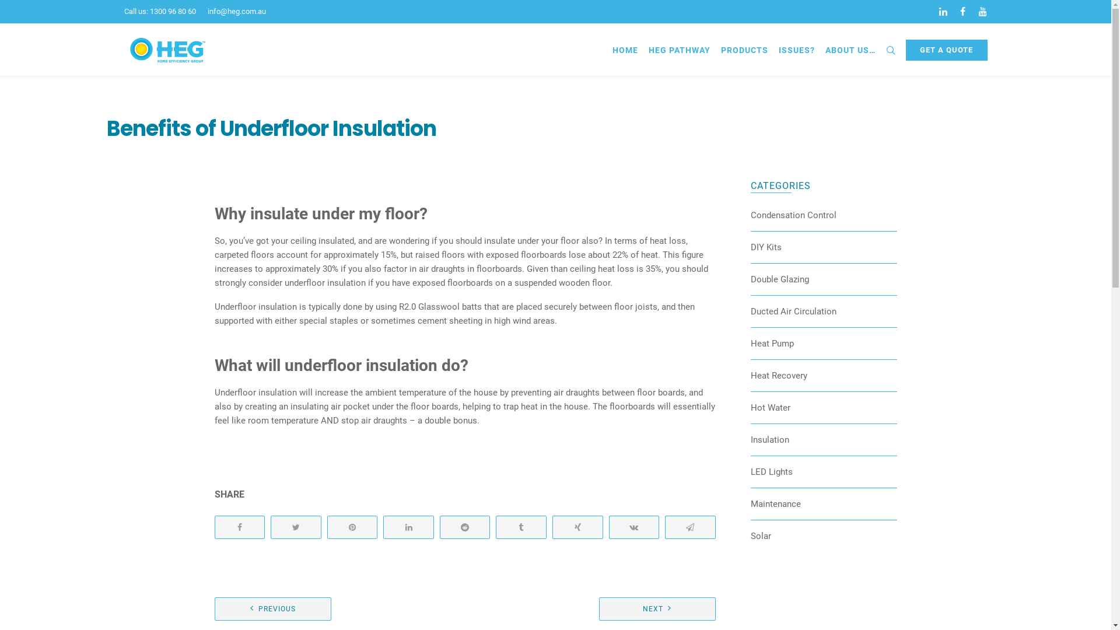 Image resolution: width=1120 pixels, height=630 pixels. I want to click on PRODUCTS, so click(744, 50).